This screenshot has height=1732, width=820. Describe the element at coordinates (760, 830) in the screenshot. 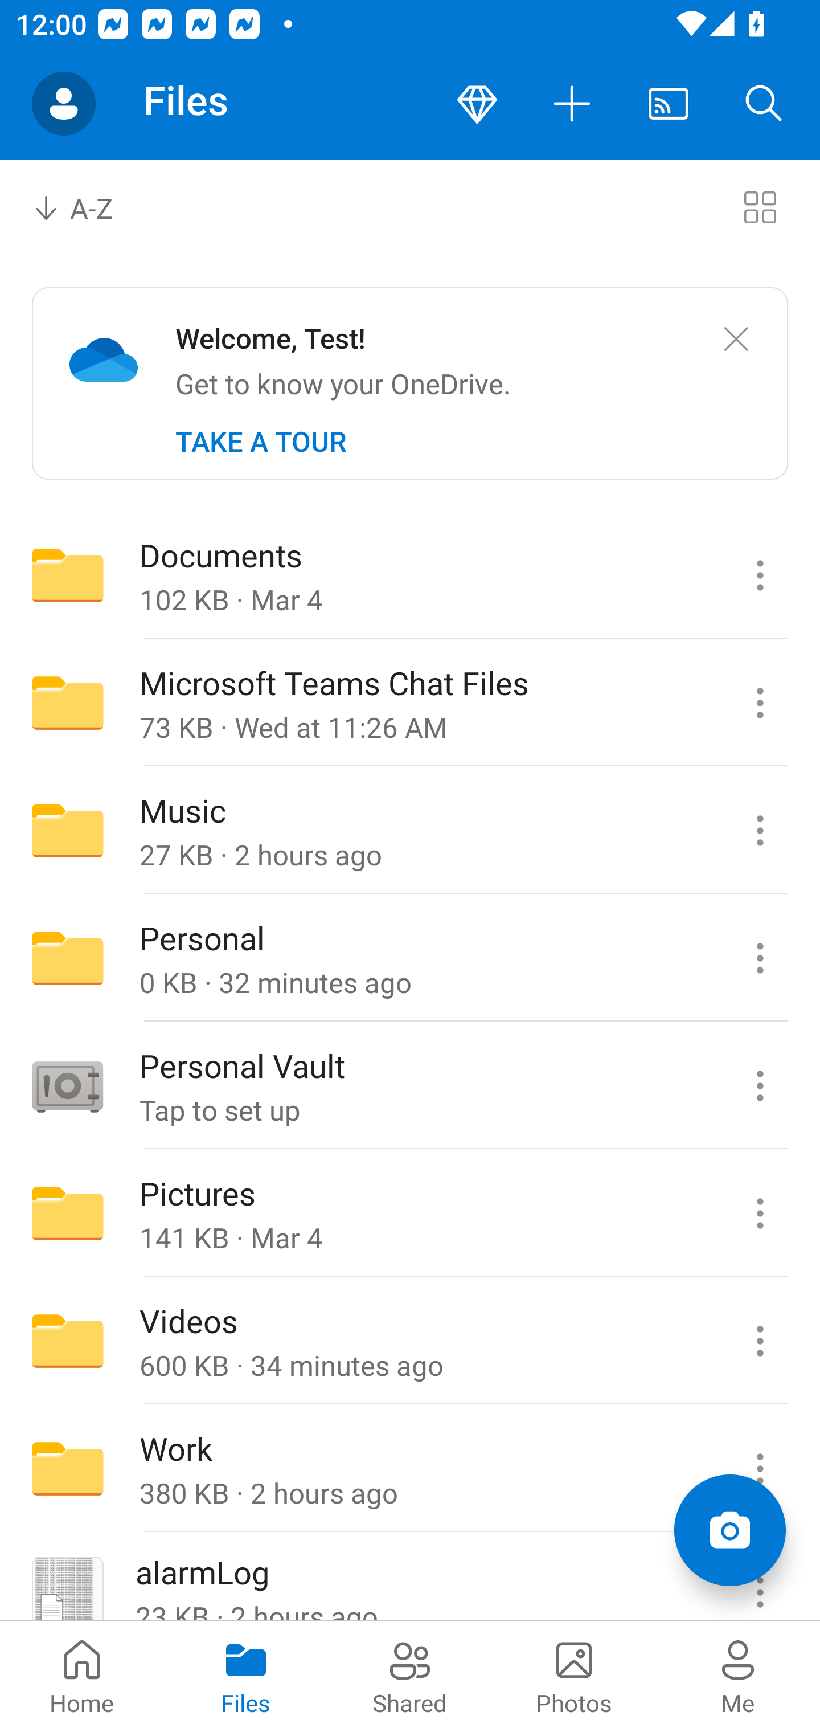

I see `Music commands` at that location.